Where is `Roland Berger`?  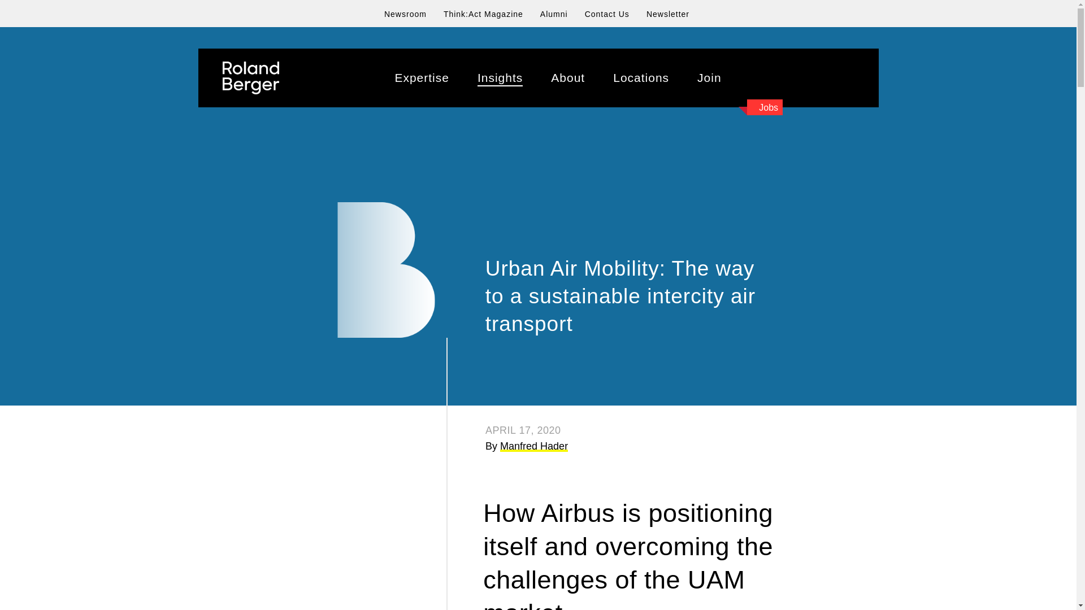
Roland Berger is located at coordinates (250, 78).